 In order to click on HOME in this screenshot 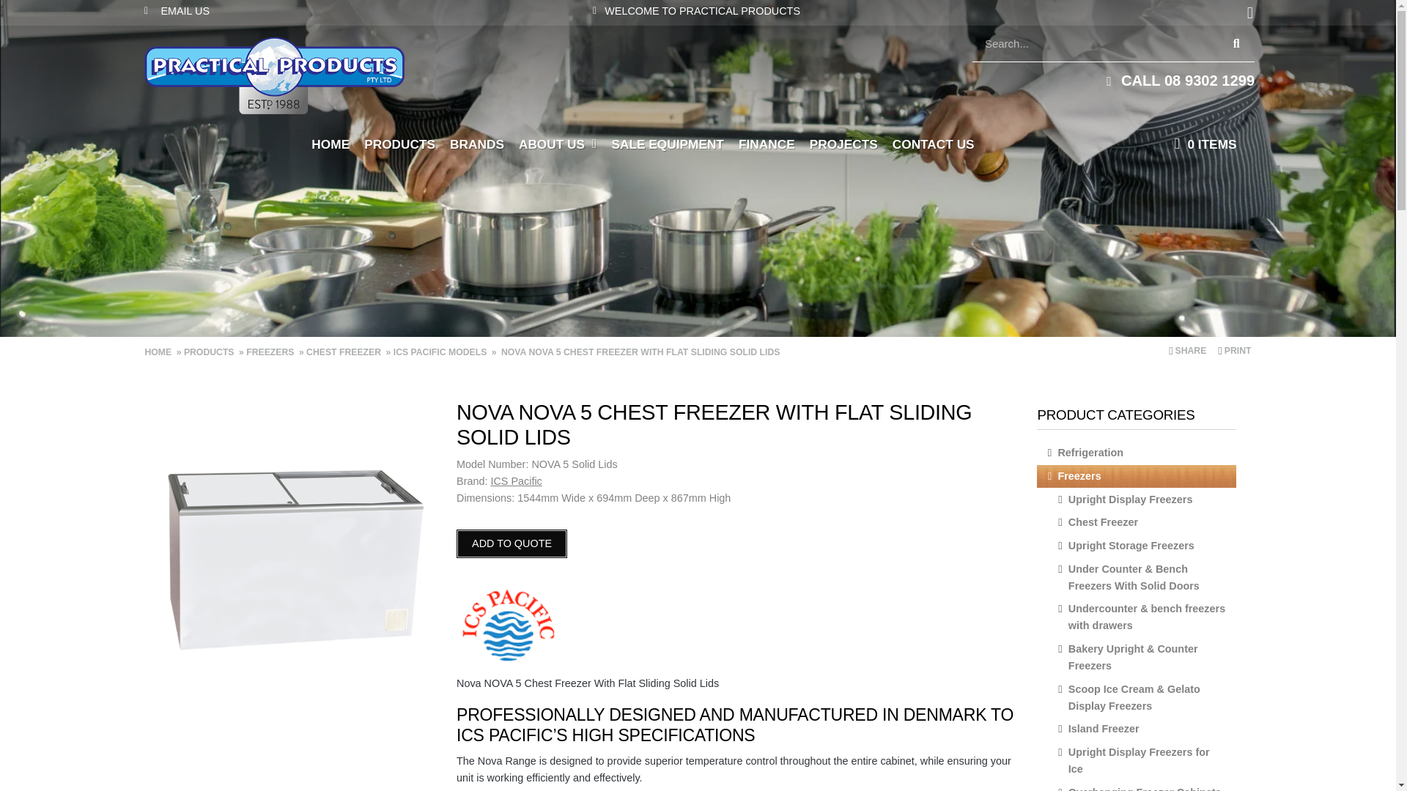, I will do `click(330, 144)`.